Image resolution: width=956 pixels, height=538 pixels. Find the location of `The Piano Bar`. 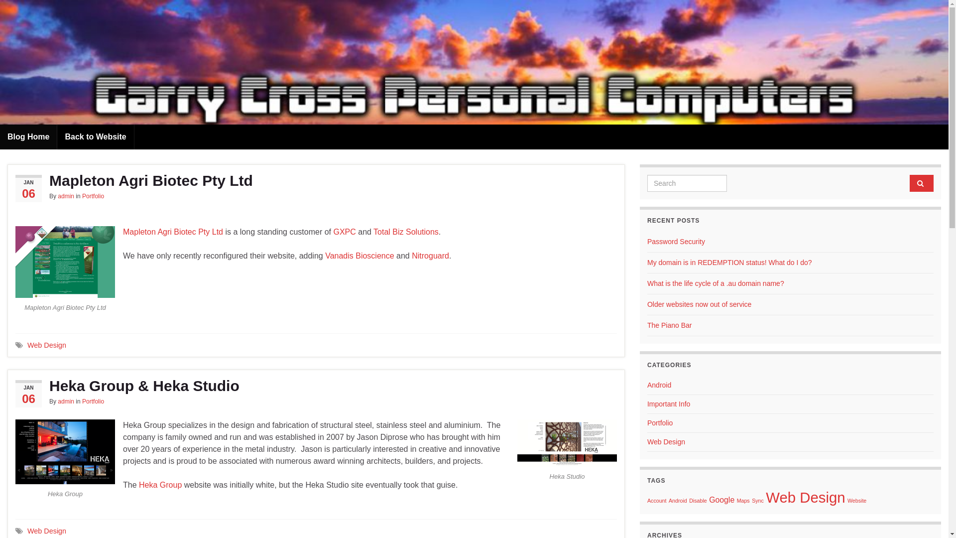

The Piano Bar is located at coordinates (670, 325).